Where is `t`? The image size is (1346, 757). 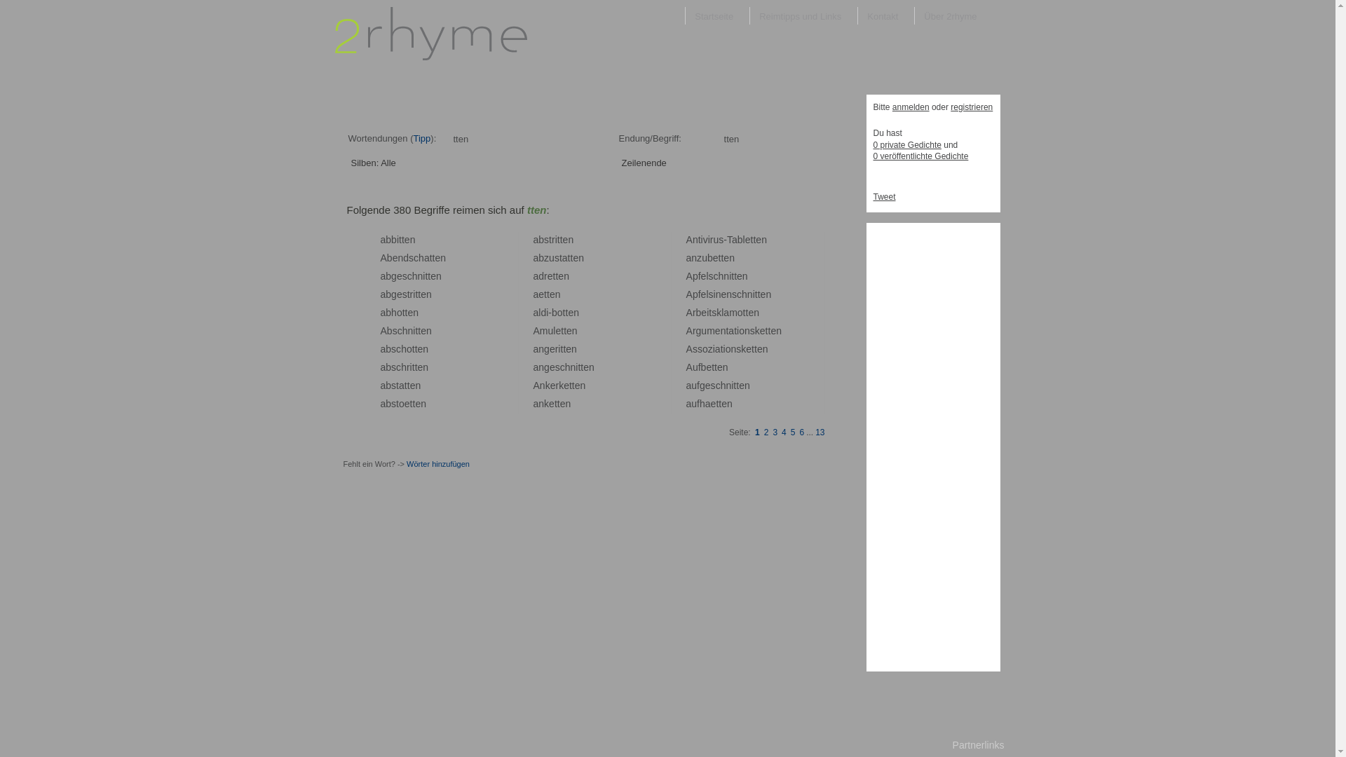 t is located at coordinates (562, 349).